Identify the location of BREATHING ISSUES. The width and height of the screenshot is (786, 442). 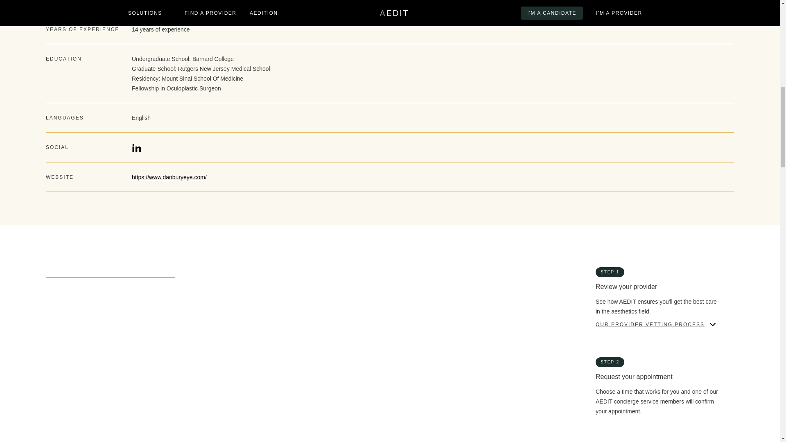
(76, 305).